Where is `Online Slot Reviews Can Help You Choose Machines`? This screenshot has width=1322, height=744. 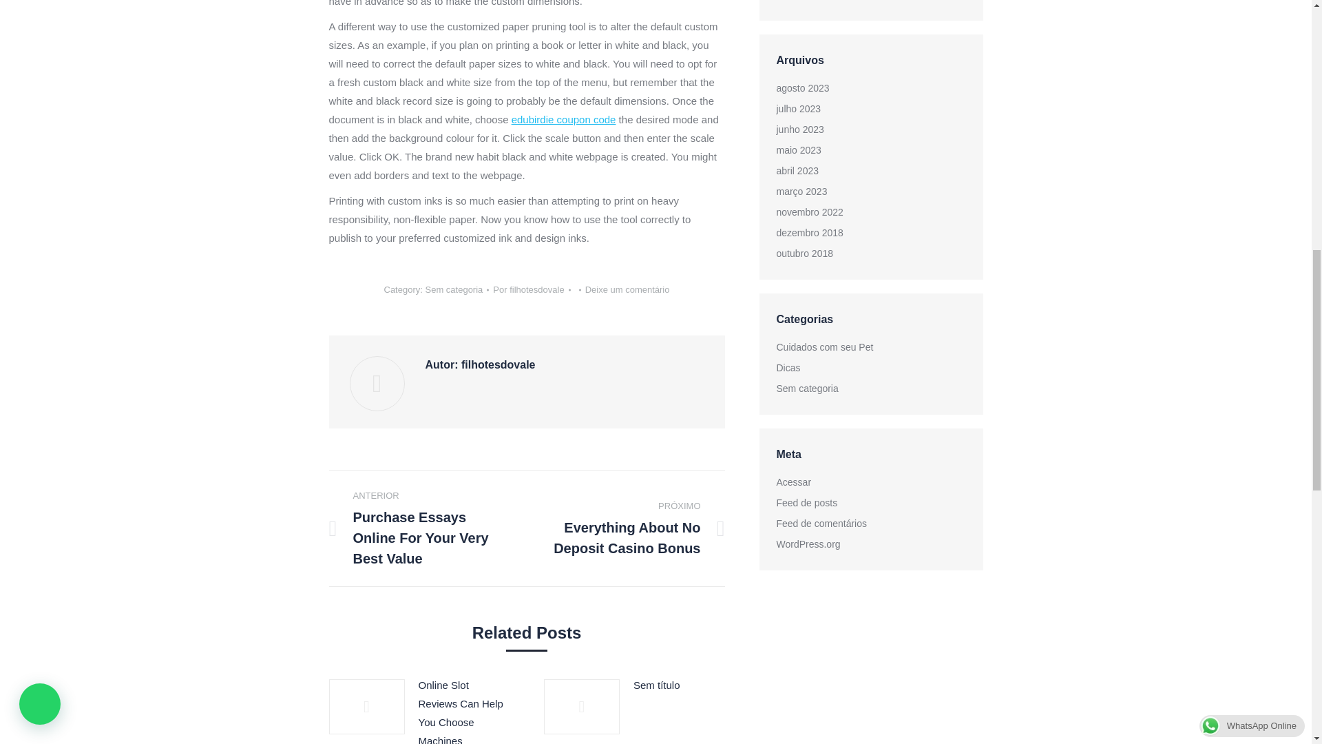 Online Slot Reviews Can Help You Choose Machines is located at coordinates (464, 710).